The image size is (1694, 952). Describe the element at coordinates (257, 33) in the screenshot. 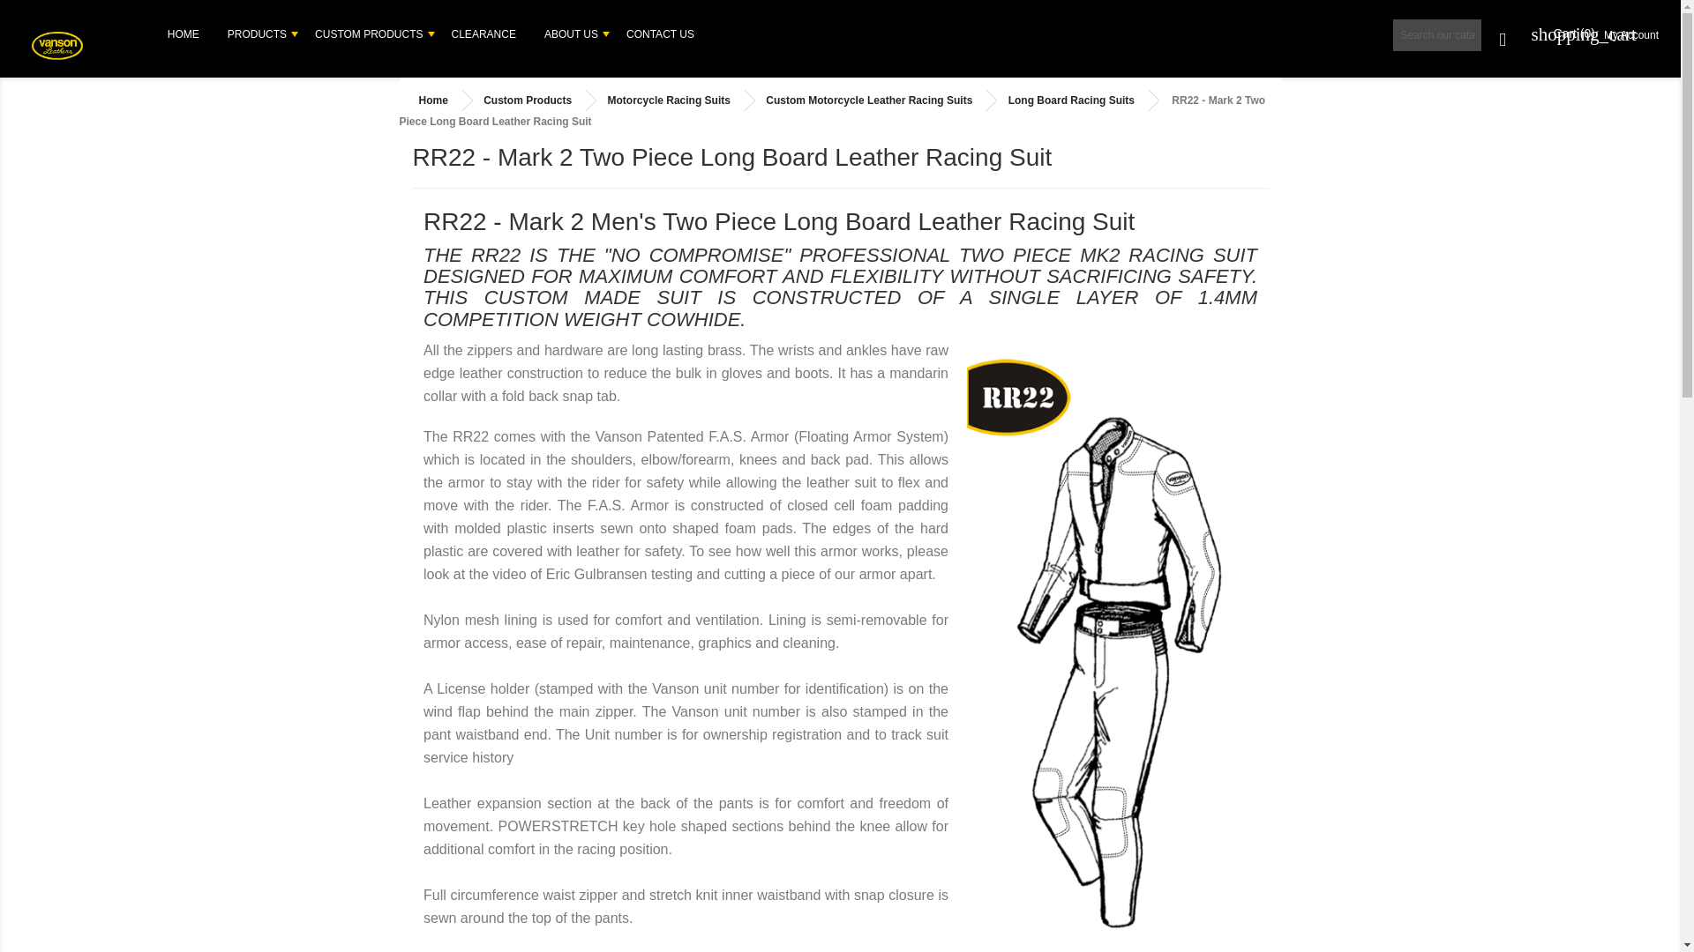

I see `Products` at that location.